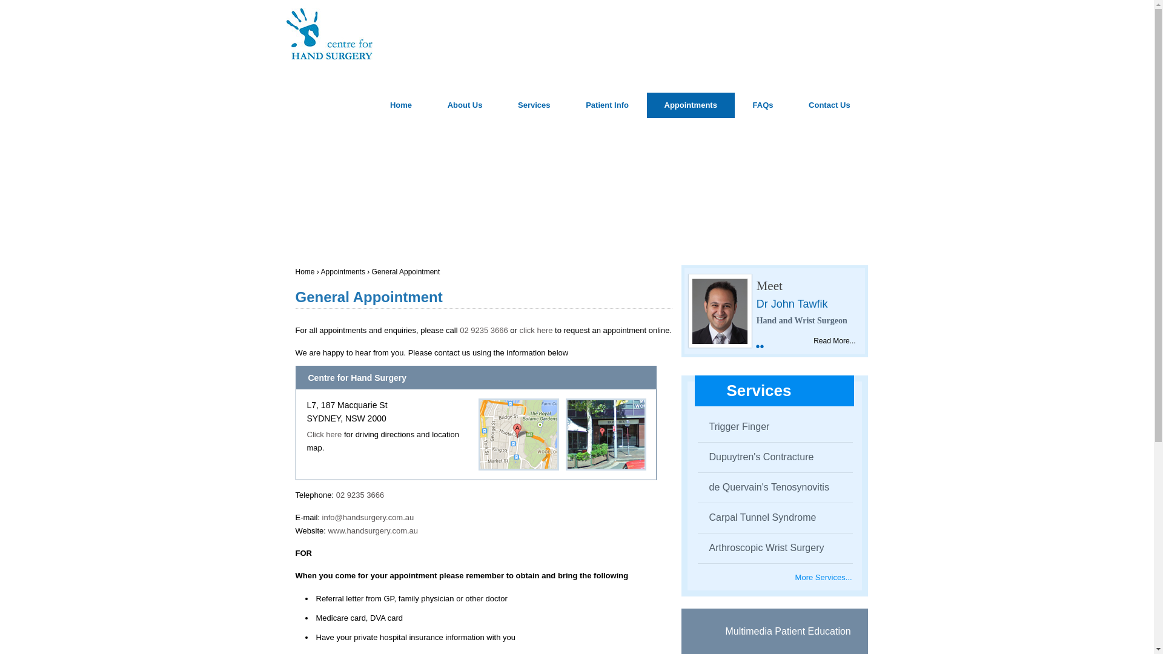  Describe the element at coordinates (691, 105) in the screenshot. I see `Appointments` at that location.